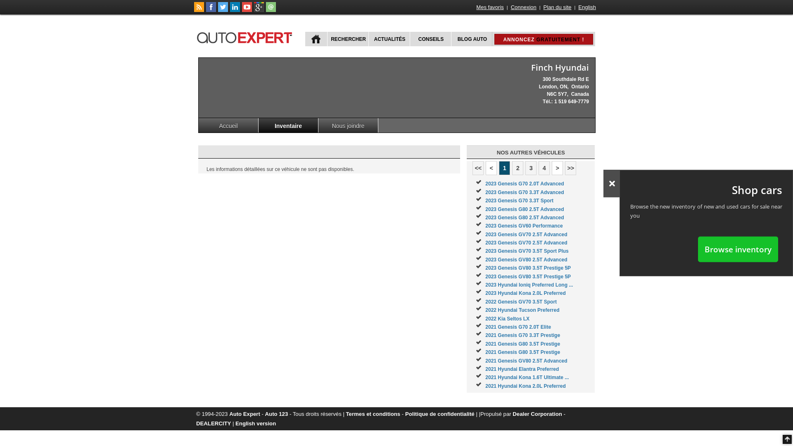 The width and height of the screenshot is (793, 446). Describe the element at coordinates (524, 226) in the screenshot. I see `2023 Genesis GV60 Performance` at that location.